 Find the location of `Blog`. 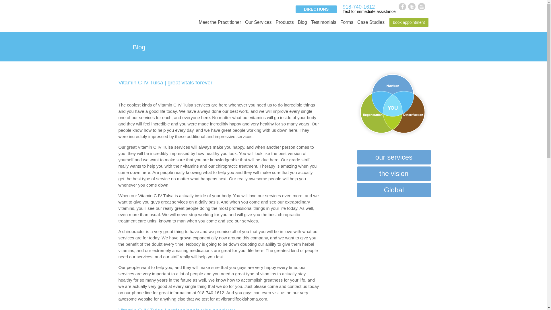

Blog is located at coordinates (302, 25).